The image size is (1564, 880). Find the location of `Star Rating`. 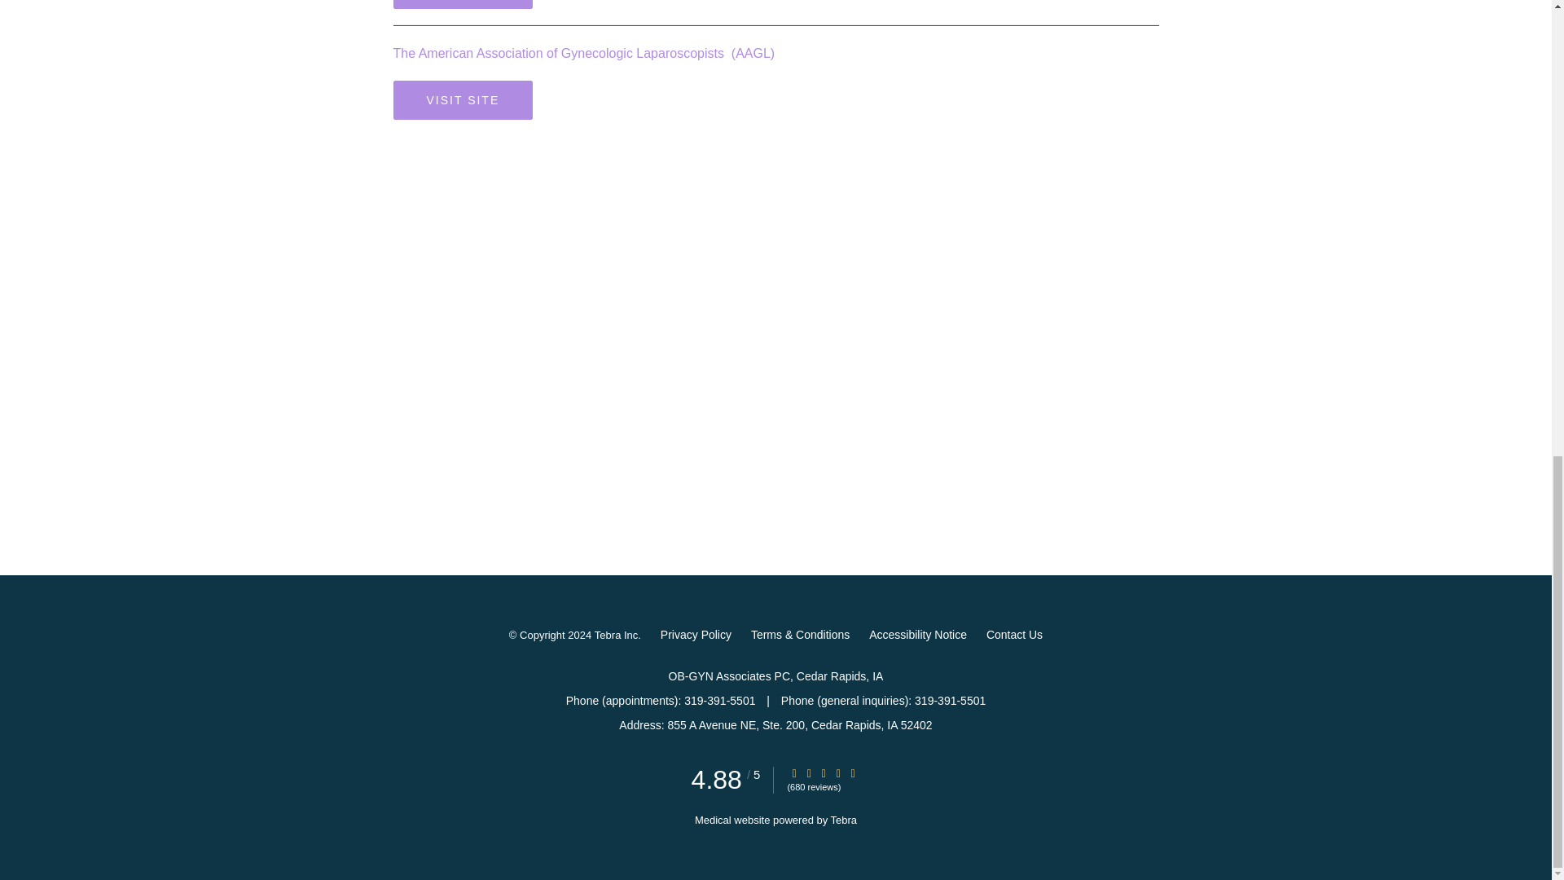

Star Rating is located at coordinates (823, 772).